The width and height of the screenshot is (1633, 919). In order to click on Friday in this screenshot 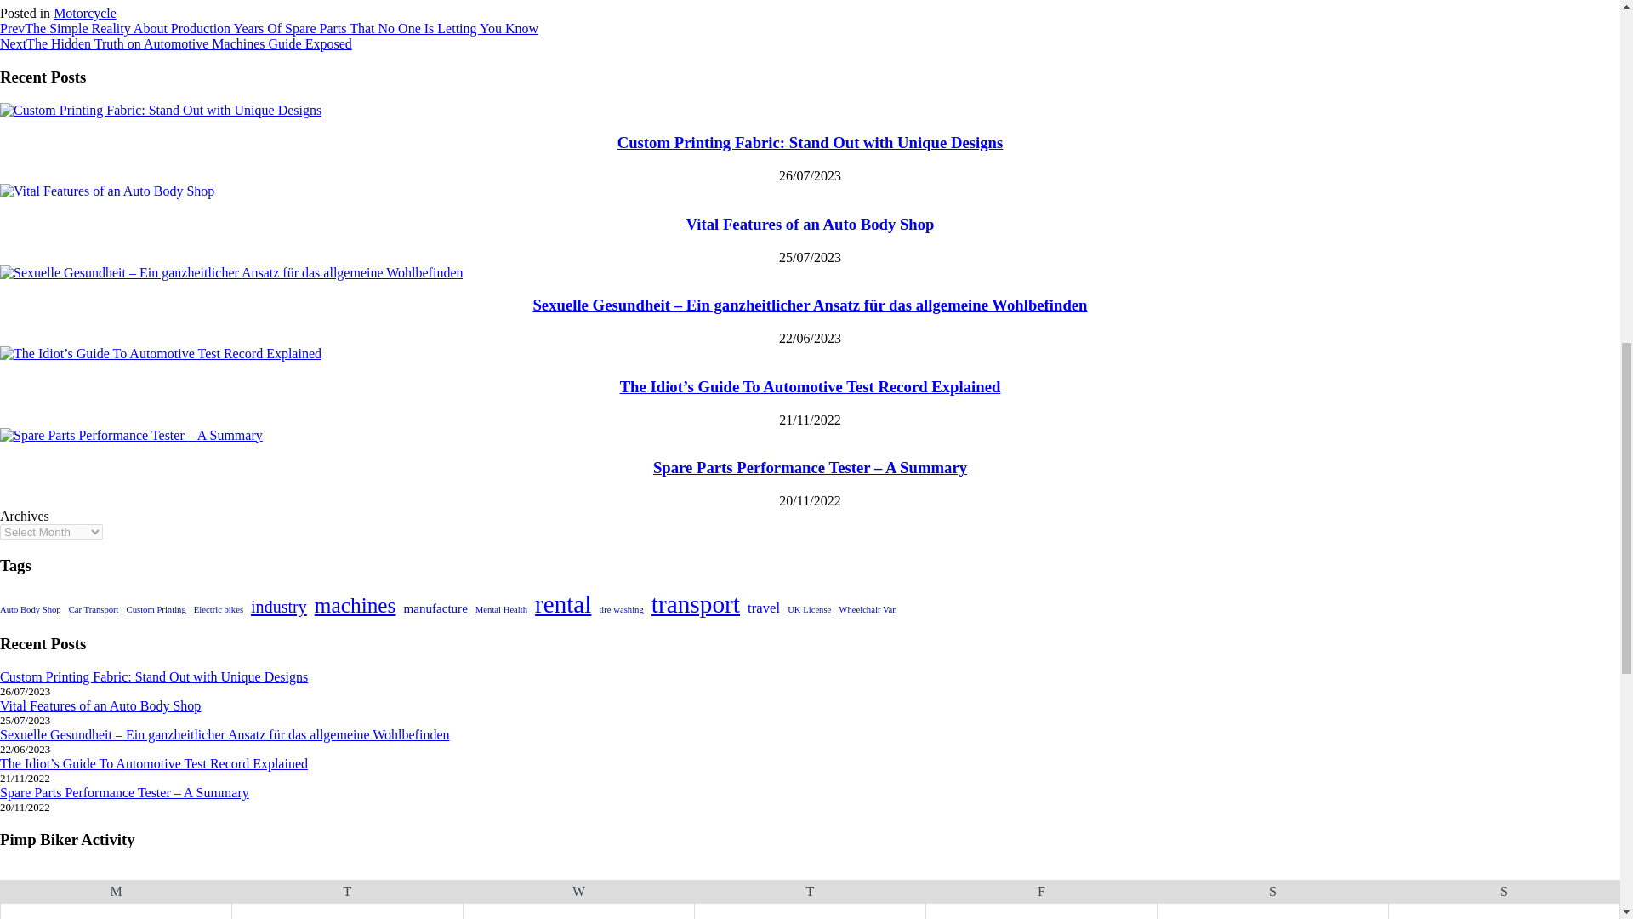, I will do `click(1041, 892)`.